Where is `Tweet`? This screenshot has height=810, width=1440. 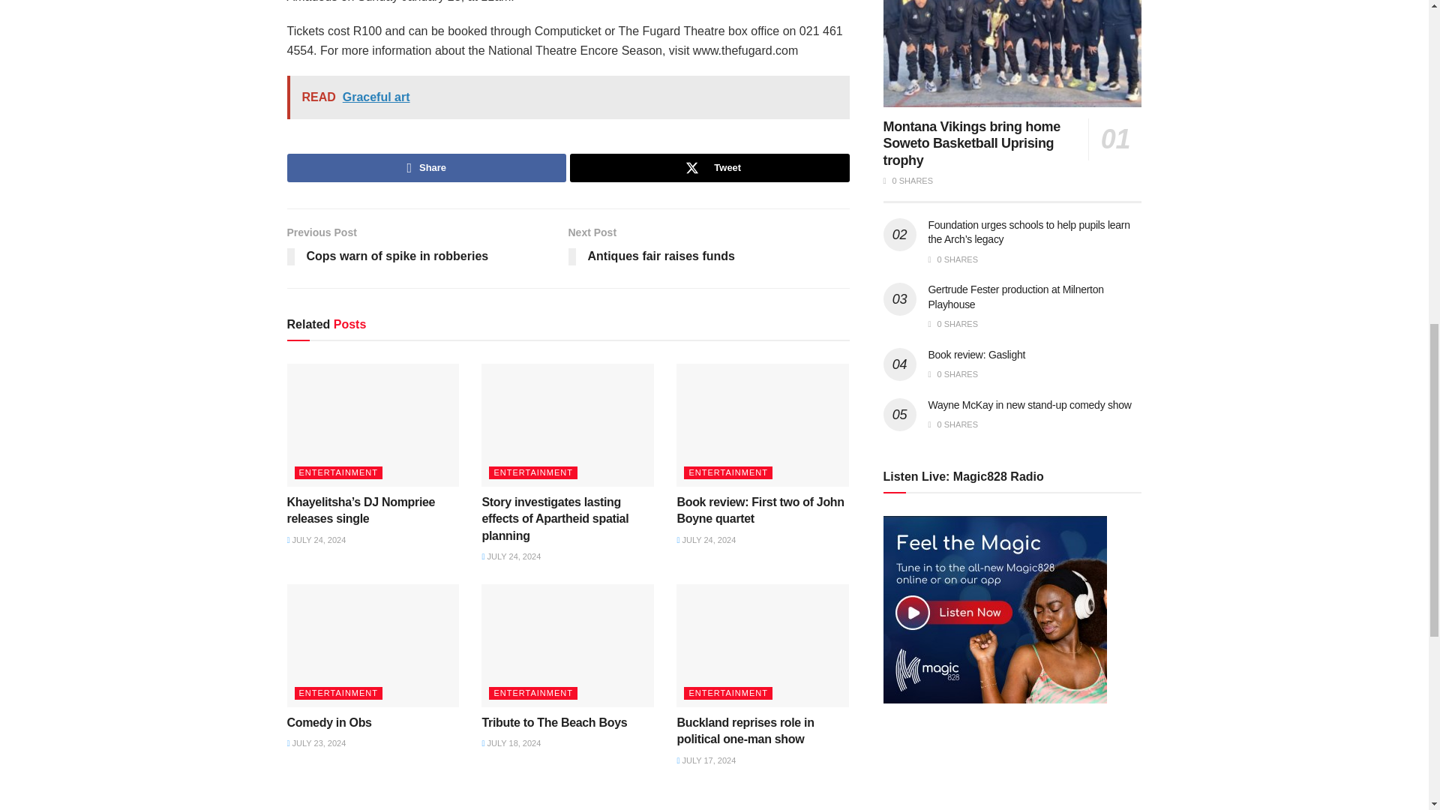 Tweet is located at coordinates (427, 248).